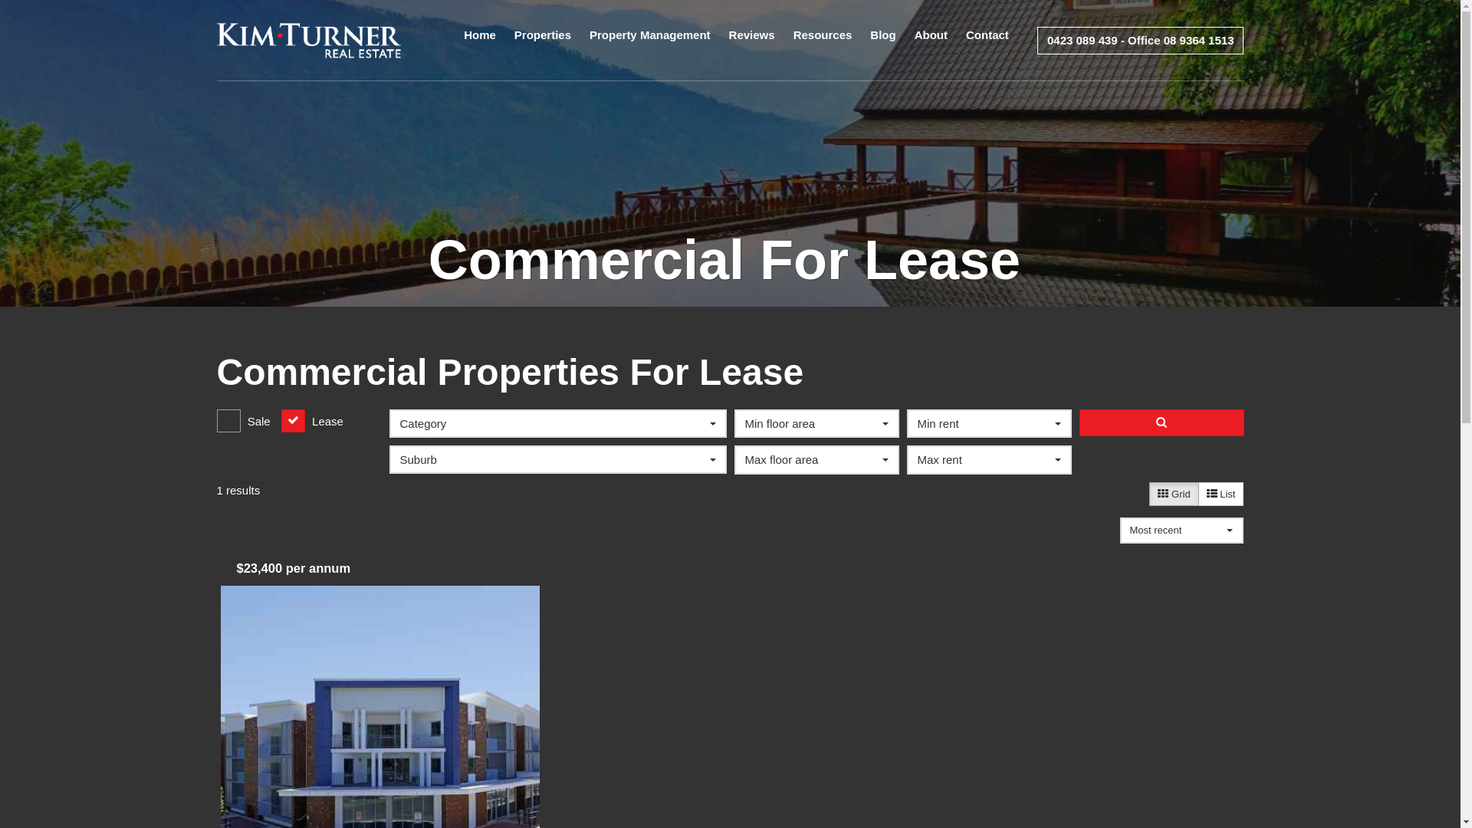 This screenshot has width=1472, height=828. I want to click on Suburb
 , so click(558, 460).